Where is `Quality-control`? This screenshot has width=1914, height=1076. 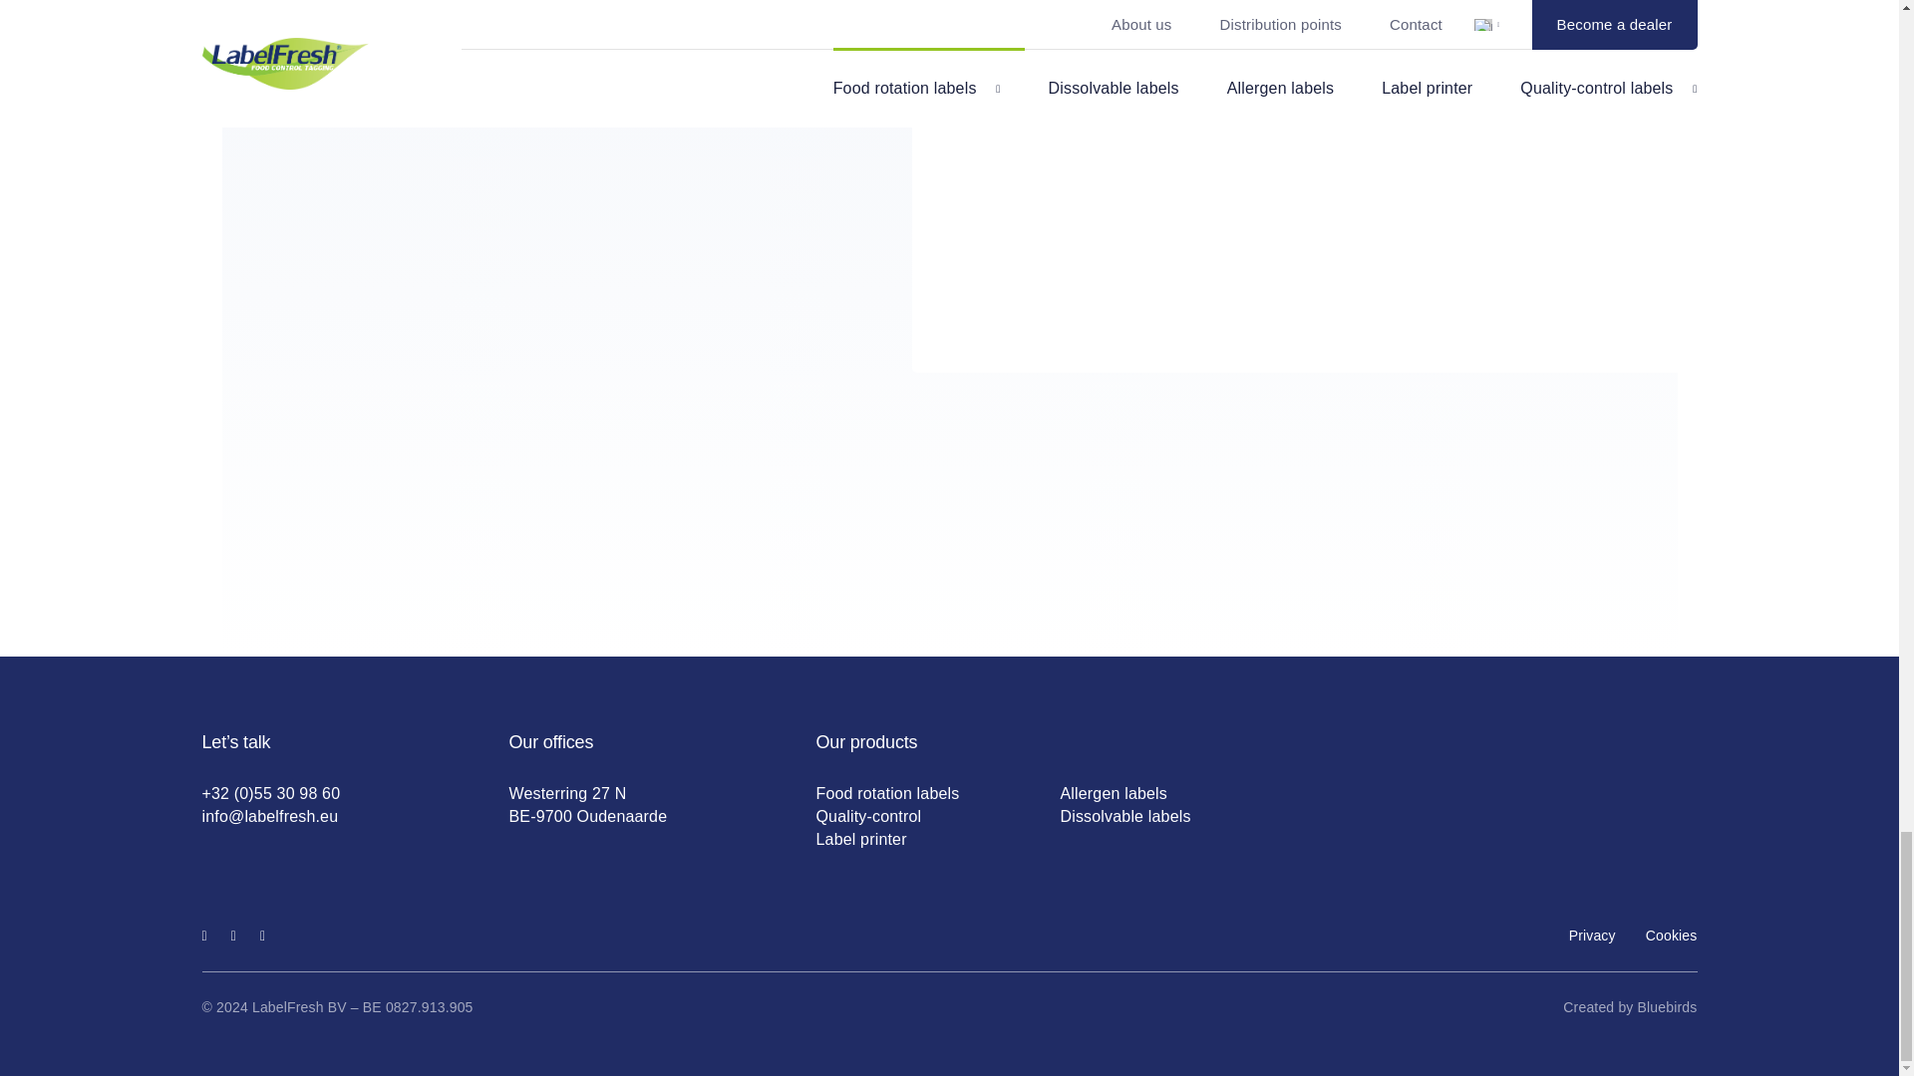 Quality-control is located at coordinates (867, 817).